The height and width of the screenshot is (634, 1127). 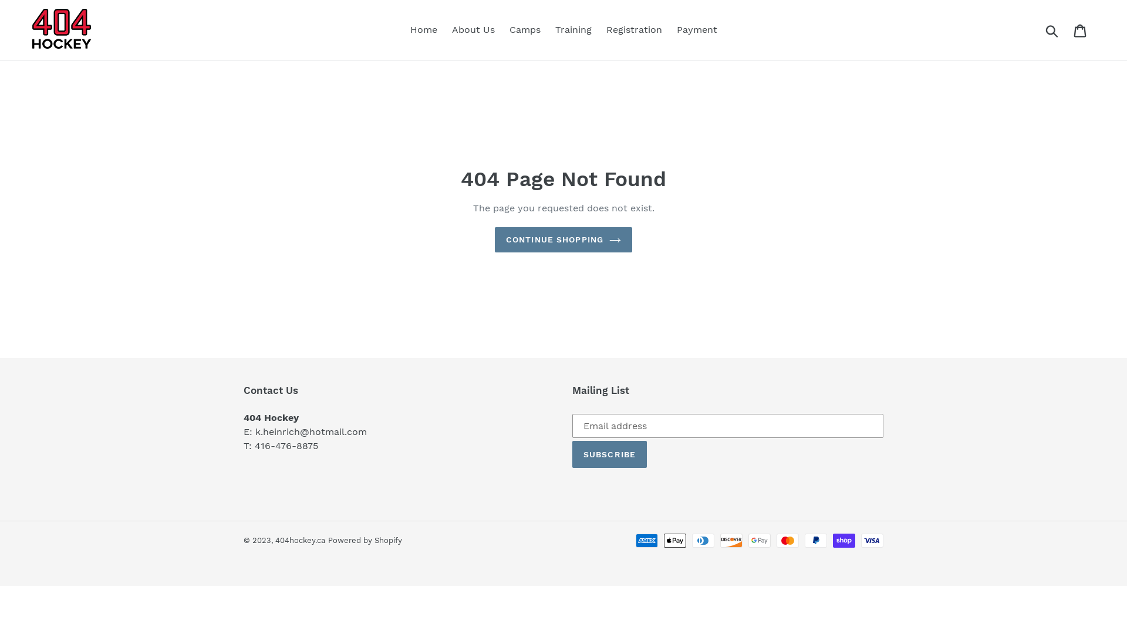 What do you see at coordinates (1081, 31) in the screenshot?
I see `Cart` at bounding box center [1081, 31].